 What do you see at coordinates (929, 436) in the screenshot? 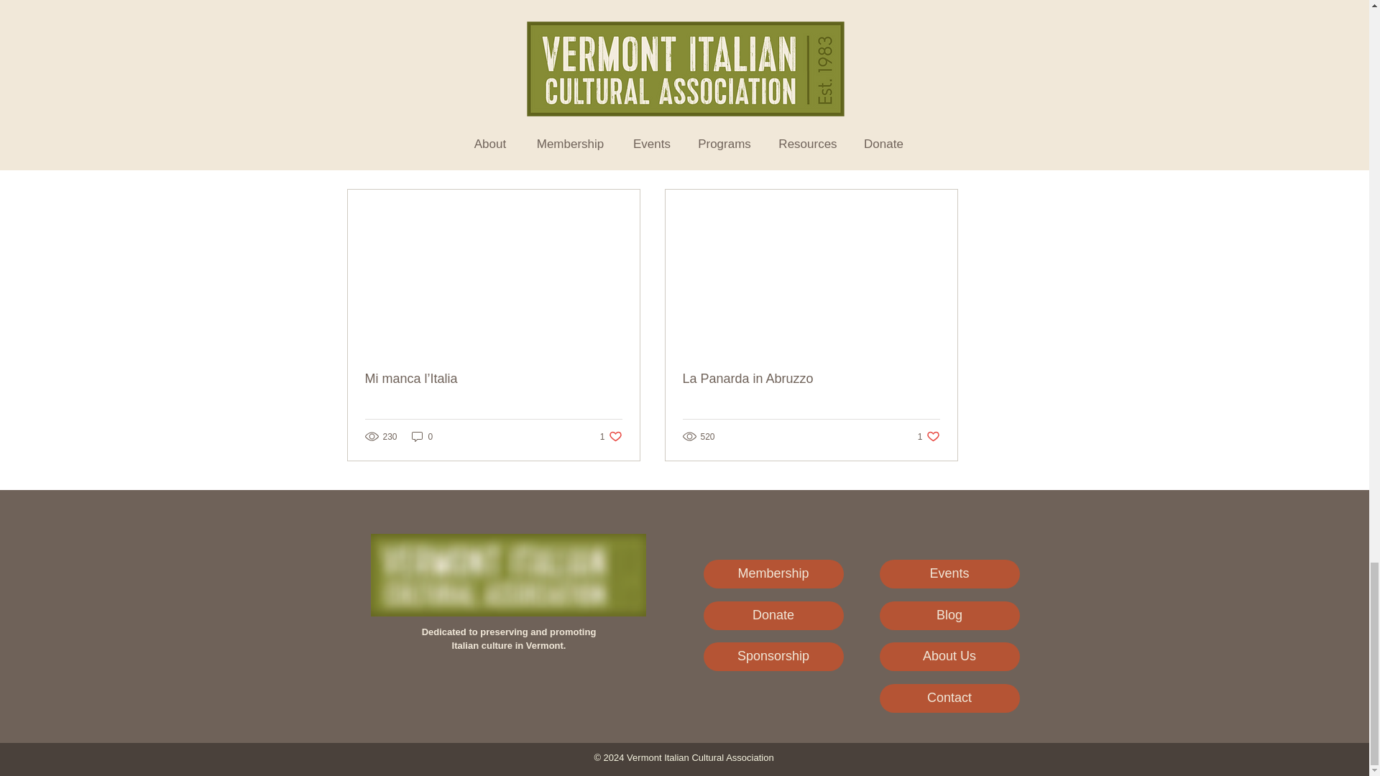
I see `Storytelling` at bounding box center [929, 436].